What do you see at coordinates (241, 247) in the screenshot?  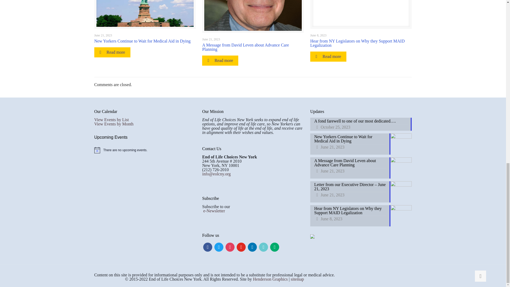 I see `Default Label` at bounding box center [241, 247].